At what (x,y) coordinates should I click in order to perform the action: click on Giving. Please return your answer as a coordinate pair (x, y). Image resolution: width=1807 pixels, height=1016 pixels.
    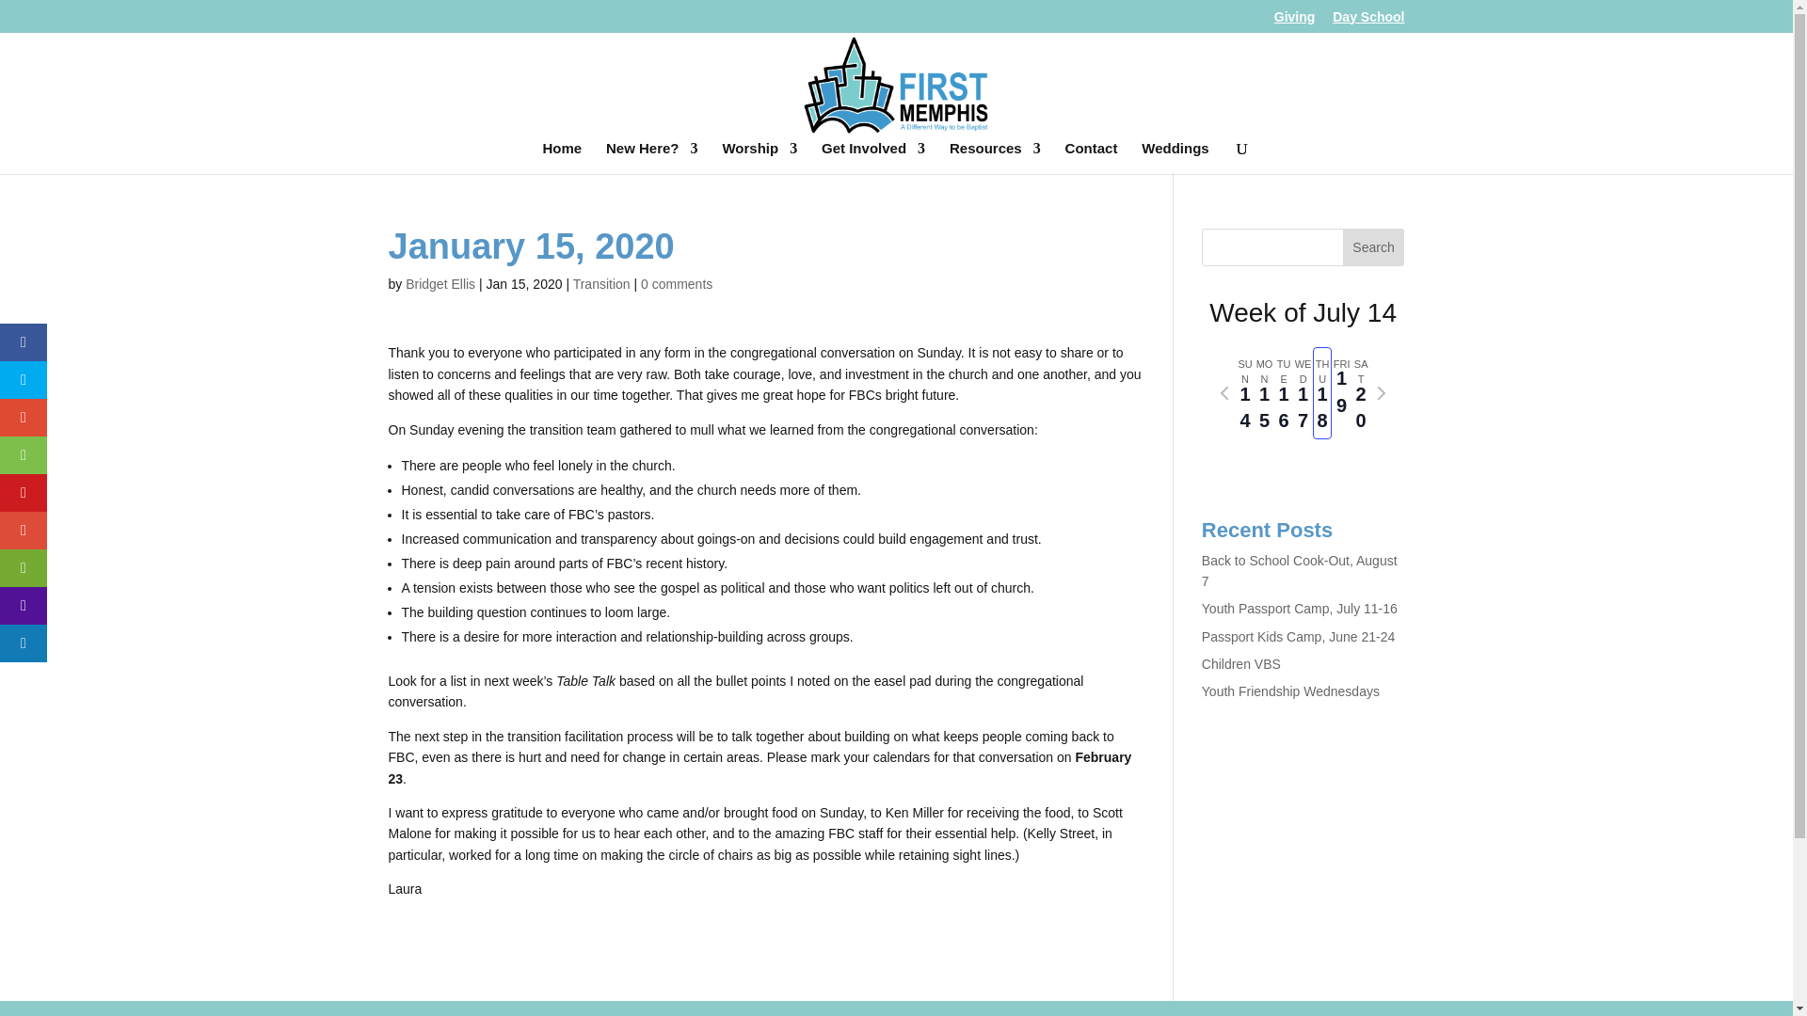
    Looking at the image, I should click on (1294, 21).